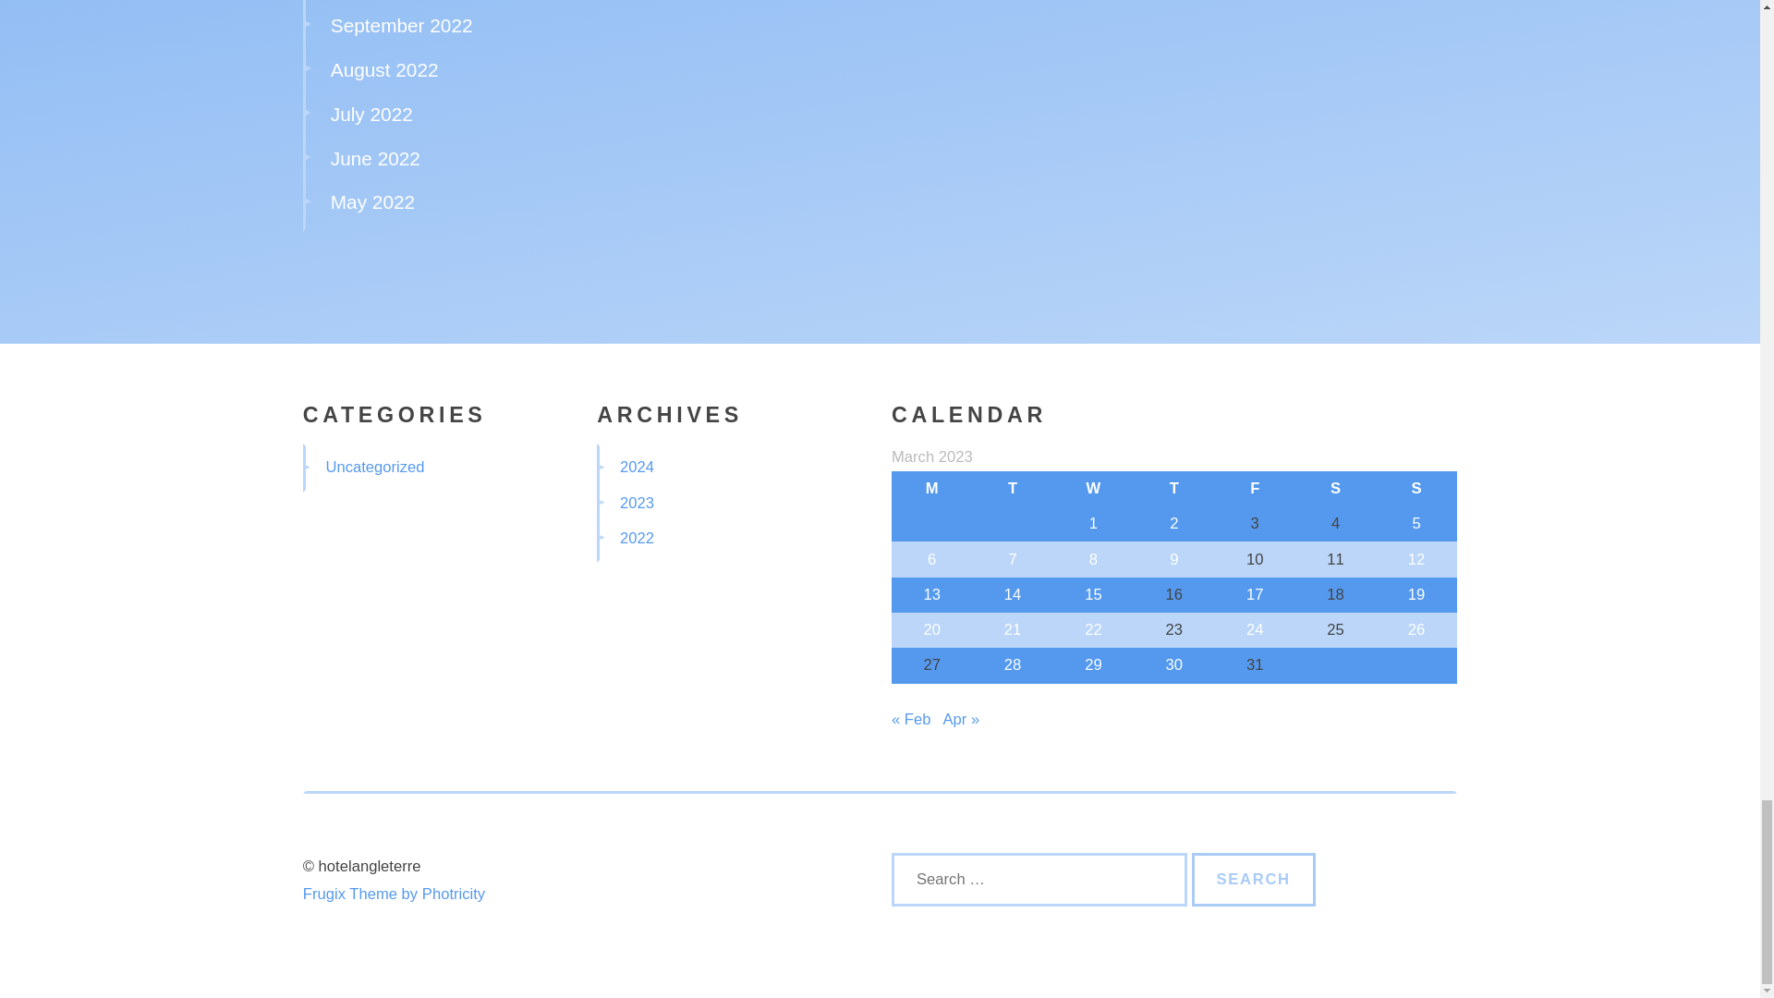 This screenshot has width=1774, height=998. Describe the element at coordinates (1335, 488) in the screenshot. I see `Saturday` at that location.